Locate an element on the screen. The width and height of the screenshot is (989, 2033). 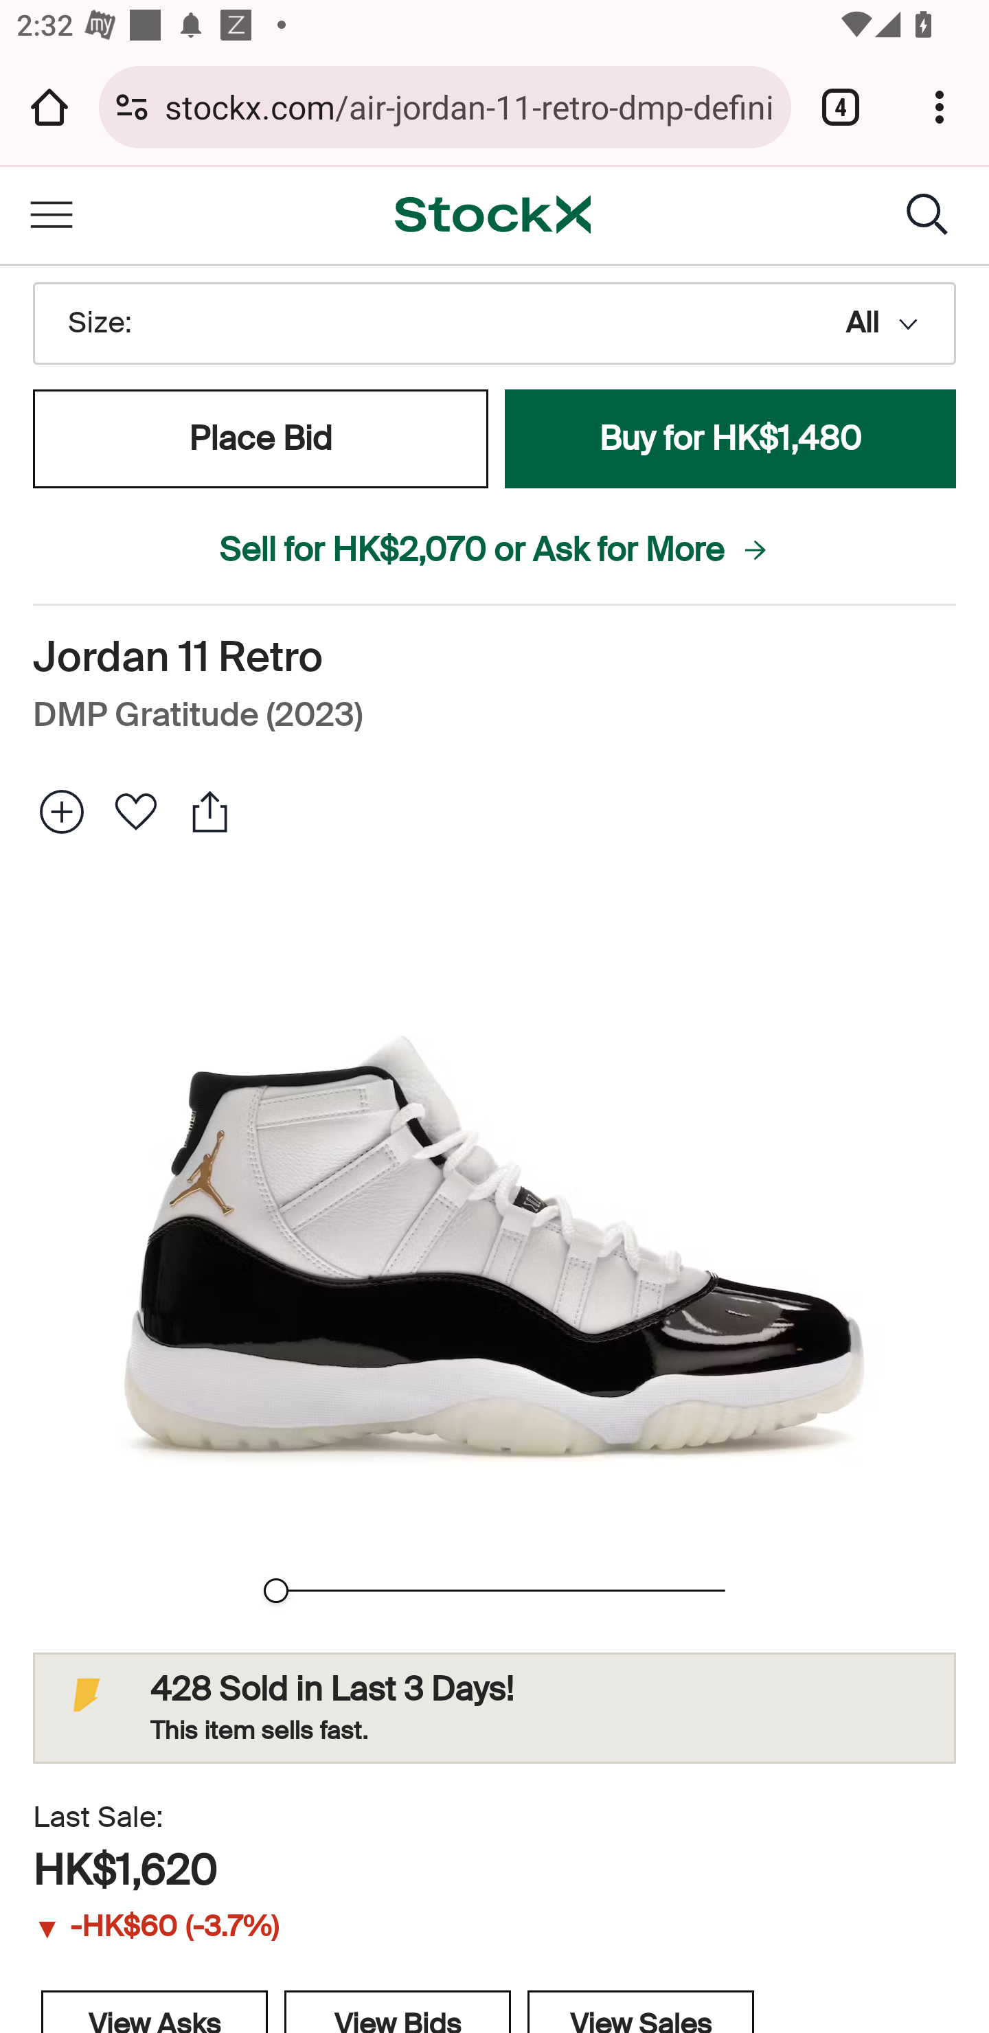
Connection is secure is located at coordinates (132, 106).